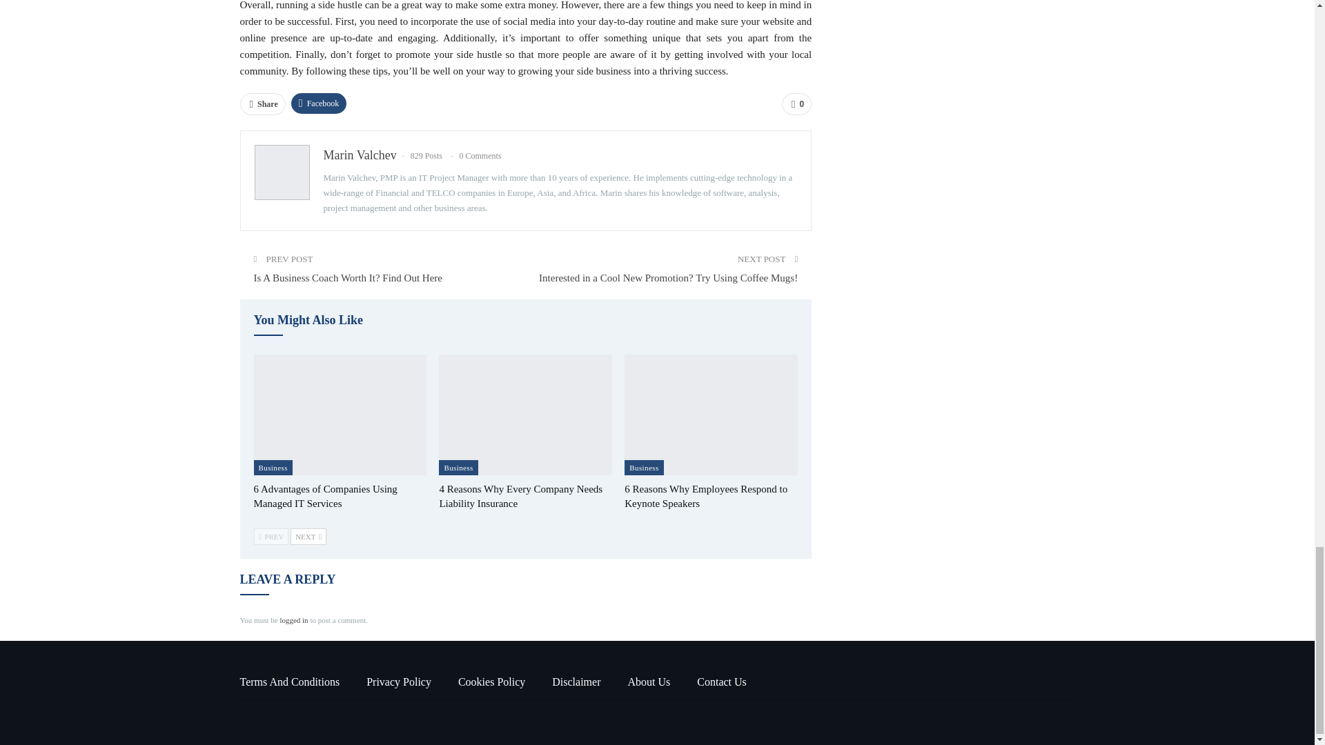 The image size is (1325, 745). What do you see at coordinates (360, 155) in the screenshot?
I see `Marin Valchev` at bounding box center [360, 155].